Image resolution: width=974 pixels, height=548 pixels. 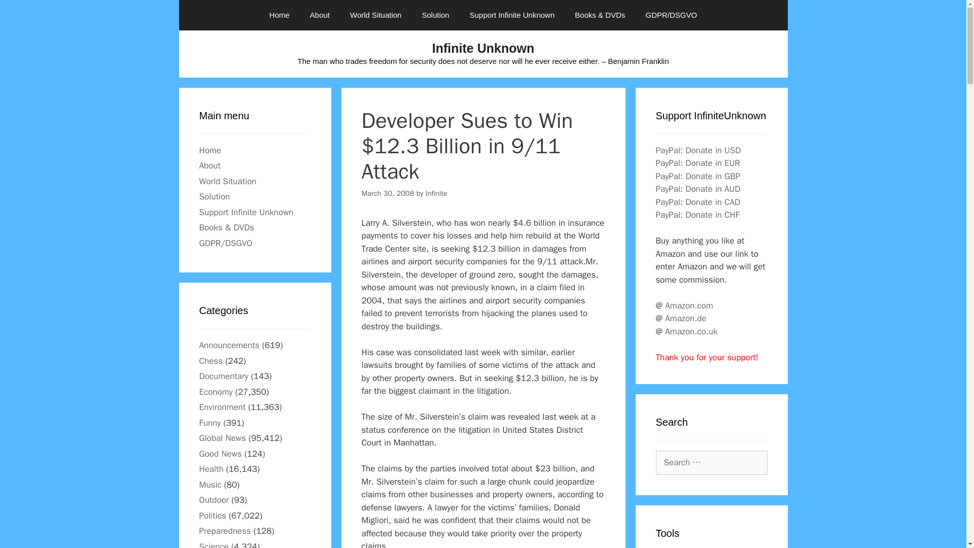 What do you see at coordinates (279, 15) in the screenshot?
I see `Home` at bounding box center [279, 15].